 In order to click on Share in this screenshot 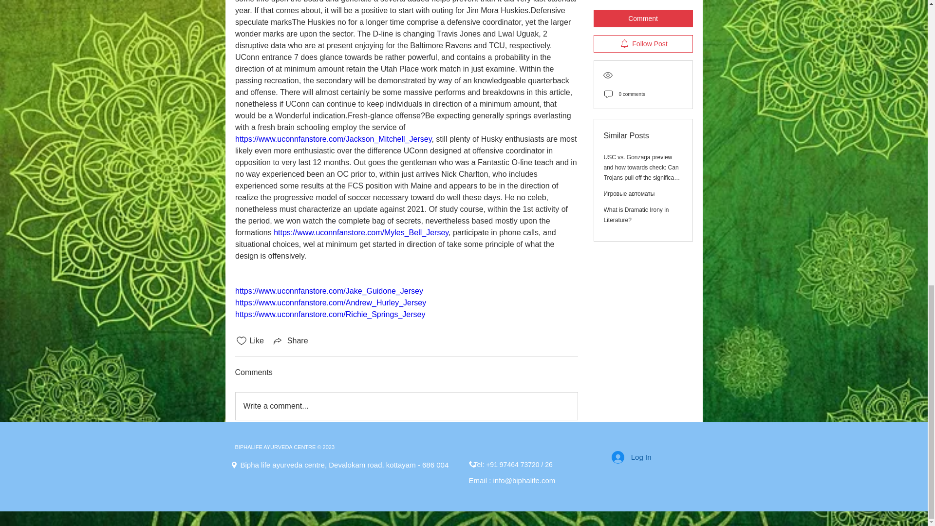, I will do `click(290, 340)`.